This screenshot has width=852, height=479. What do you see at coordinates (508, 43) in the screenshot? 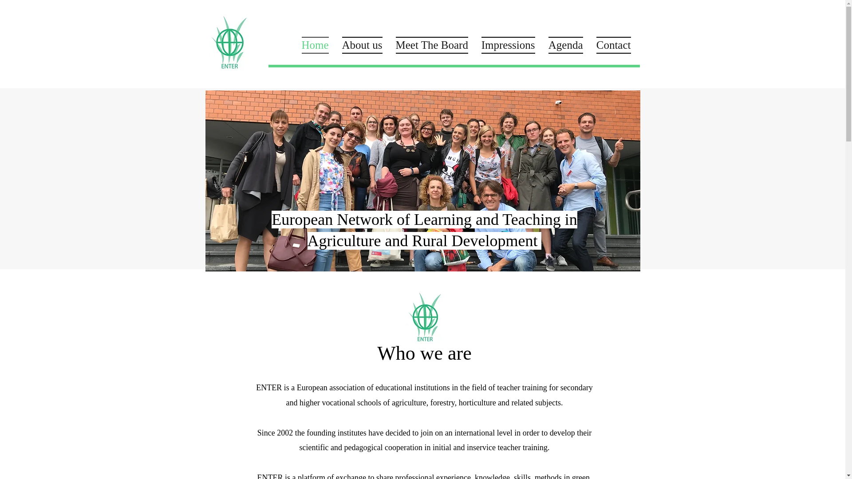
I see `Impressions` at bounding box center [508, 43].